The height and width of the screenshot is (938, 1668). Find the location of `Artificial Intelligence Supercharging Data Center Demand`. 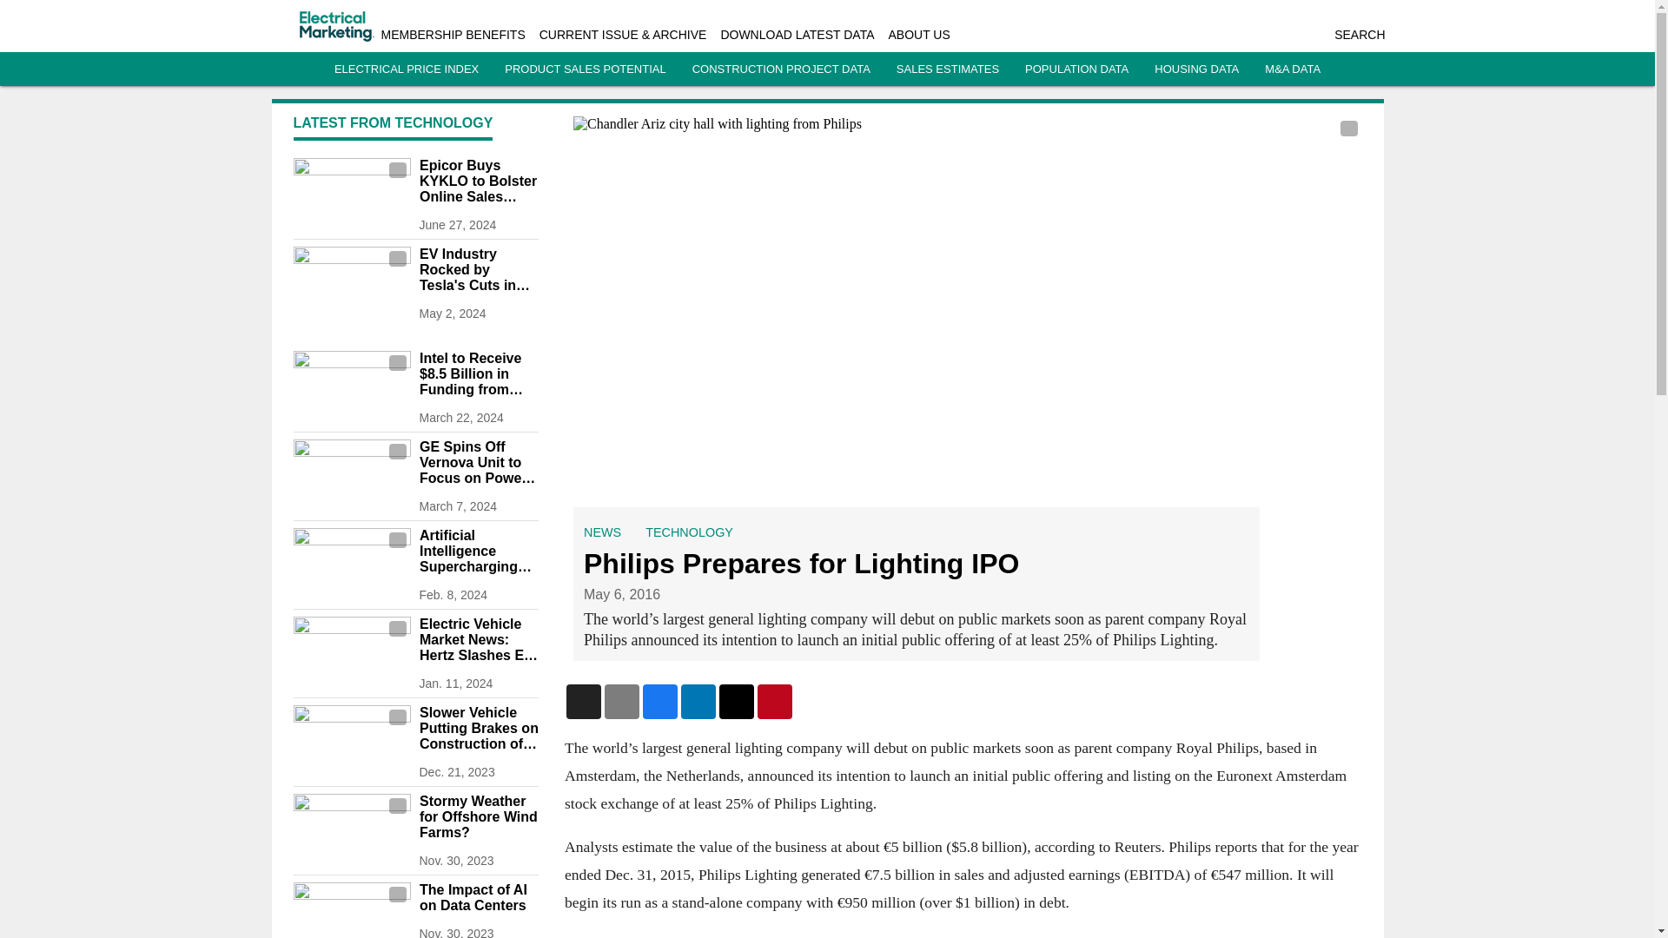

Artificial Intelligence Supercharging Data Center Demand is located at coordinates (478, 552).